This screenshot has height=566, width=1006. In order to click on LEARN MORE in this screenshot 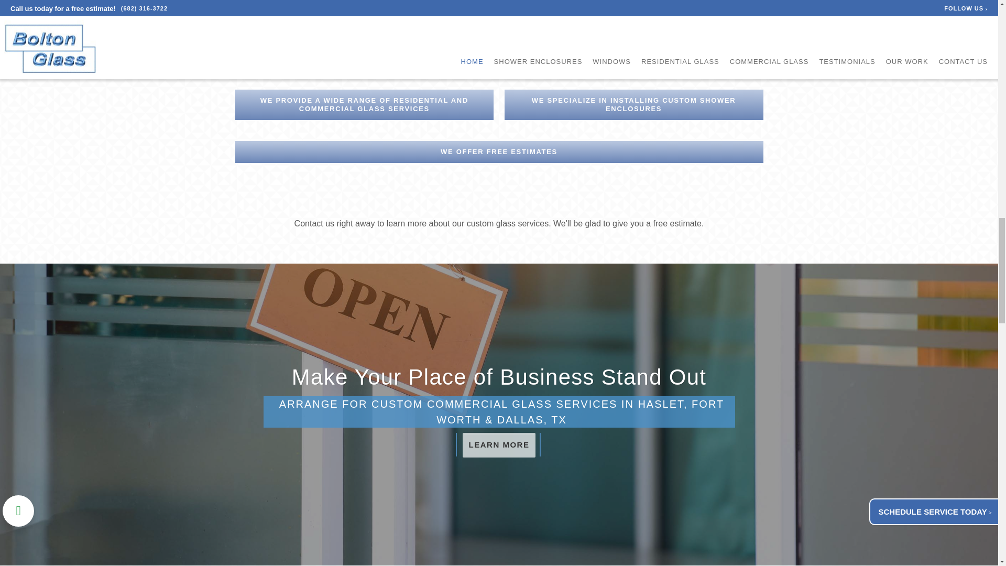, I will do `click(499, 445)`.